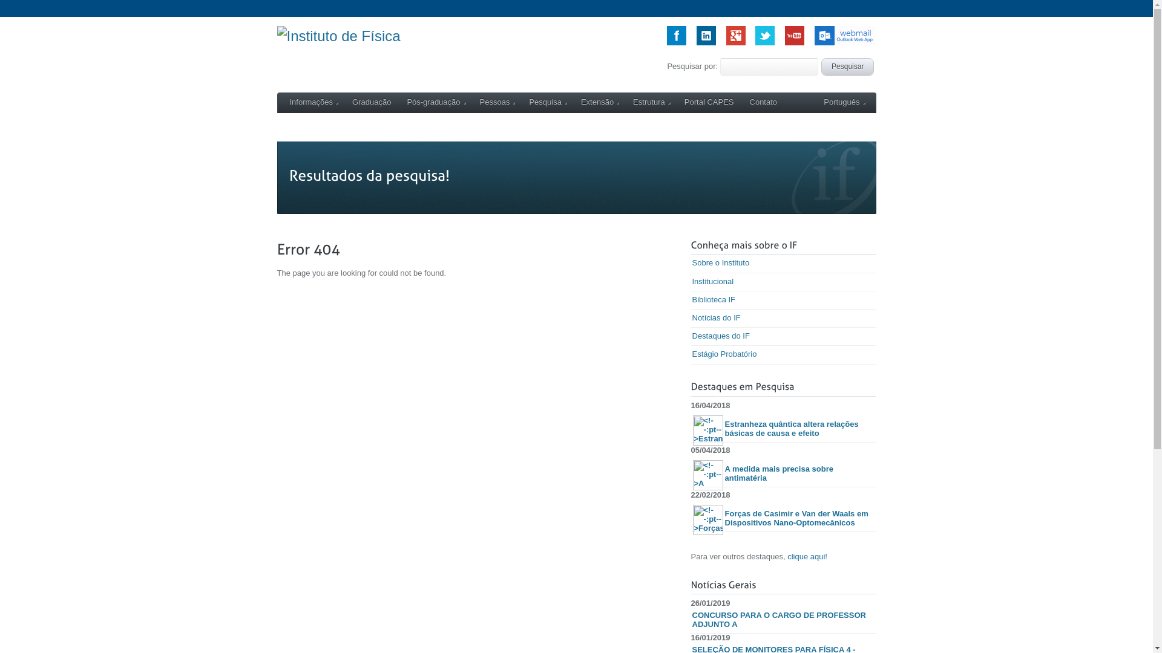 The height and width of the screenshot is (653, 1162). Describe the element at coordinates (784, 620) in the screenshot. I see `CONCURSO PARA O CARGO DE PROFESSOR ADJUNTO A` at that location.